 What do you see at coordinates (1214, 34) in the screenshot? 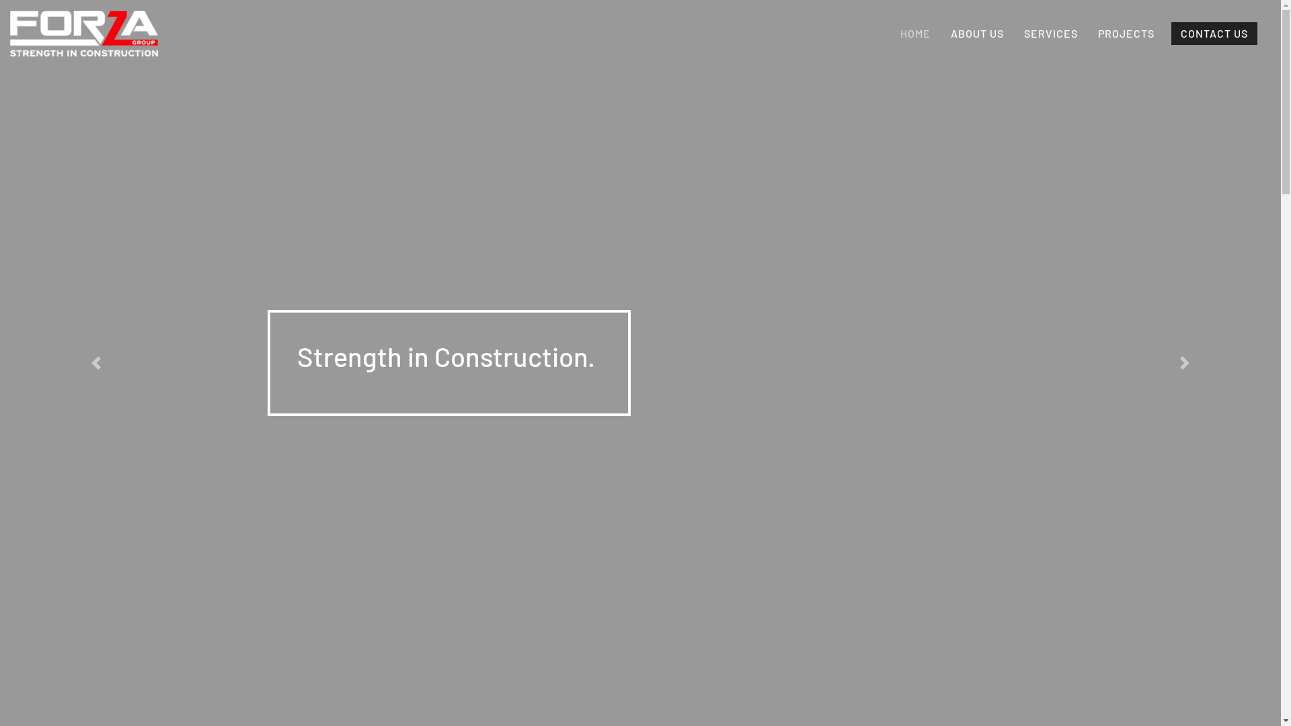
I see `CONTACT US` at bounding box center [1214, 34].